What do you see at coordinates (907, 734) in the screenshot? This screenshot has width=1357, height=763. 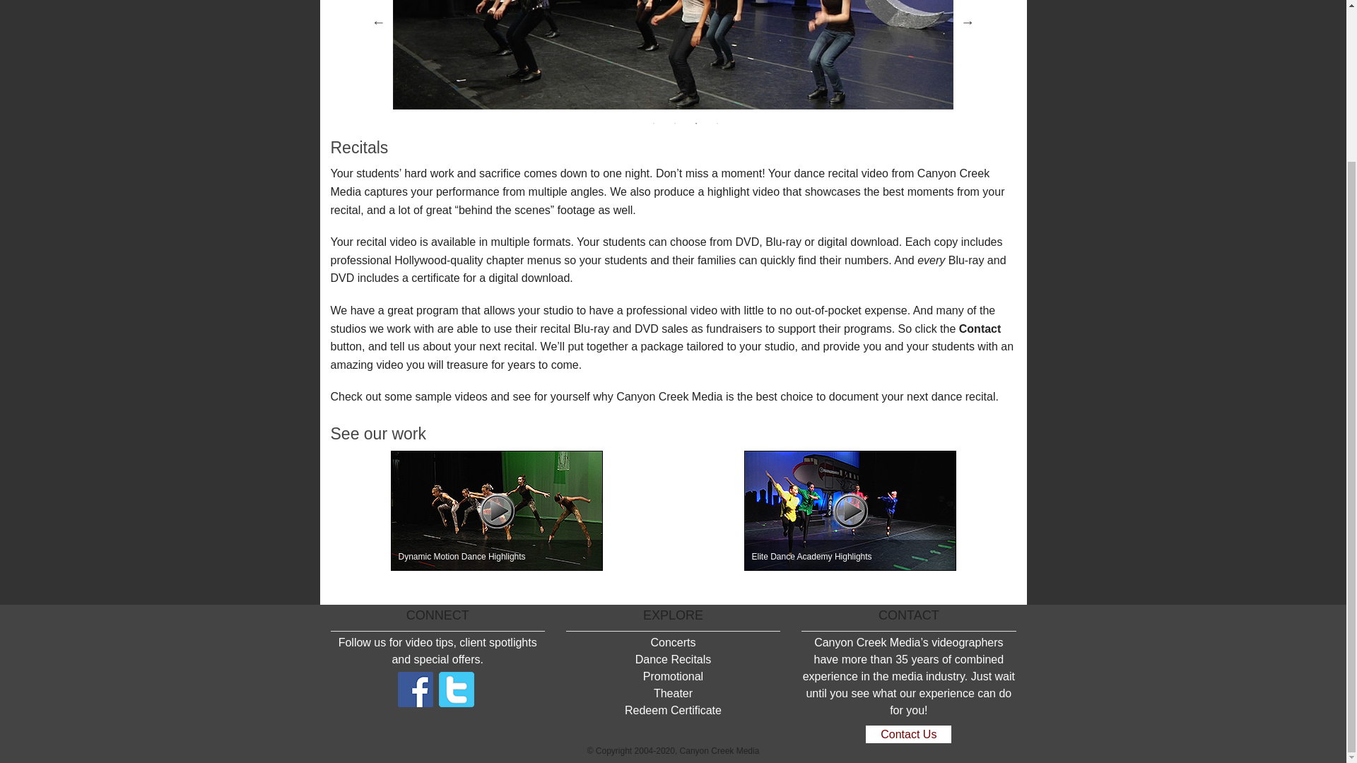 I see `Contact Us` at bounding box center [907, 734].